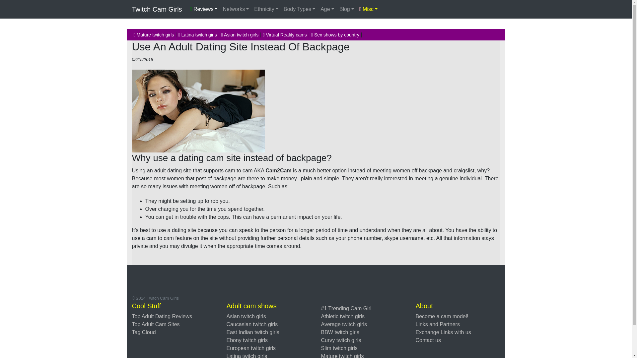 The image size is (637, 358). I want to click on Body Types, so click(299, 9).